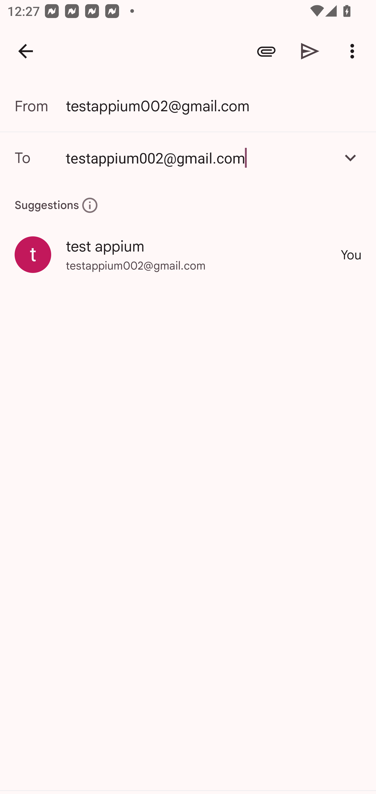  Describe the element at coordinates (266, 51) in the screenshot. I see `Attach file` at that location.